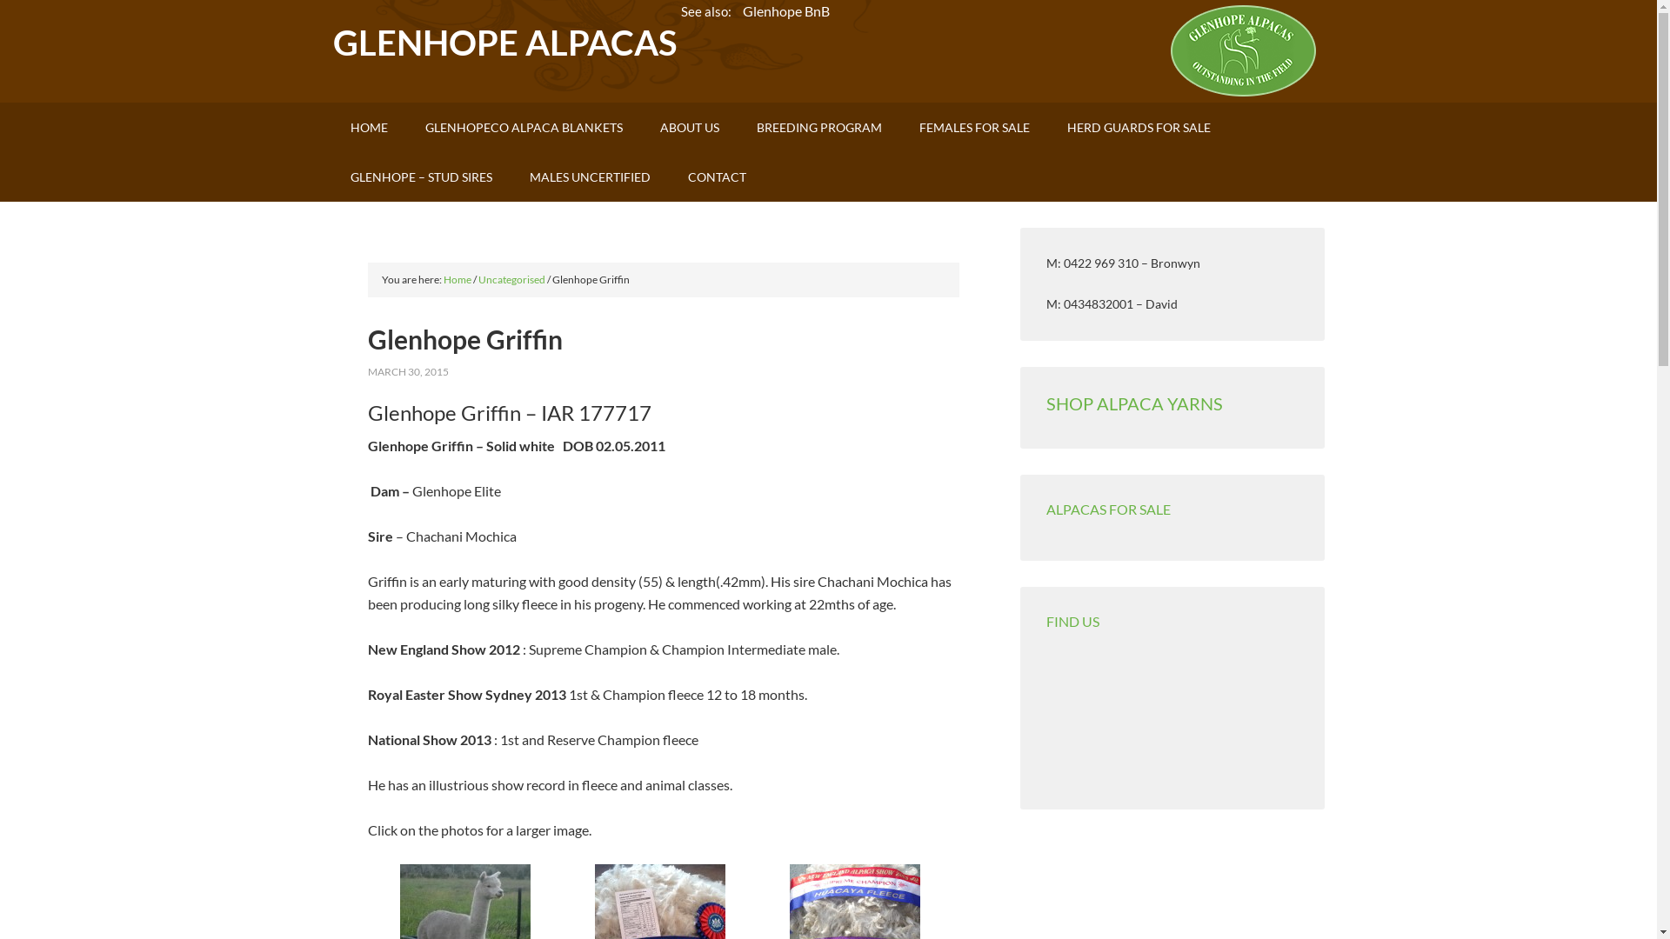 The height and width of the screenshot is (939, 1670). What do you see at coordinates (1134, 403) in the screenshot?
I see `SHOP ALPACA YARNS` at bounding box center [1134, 403].